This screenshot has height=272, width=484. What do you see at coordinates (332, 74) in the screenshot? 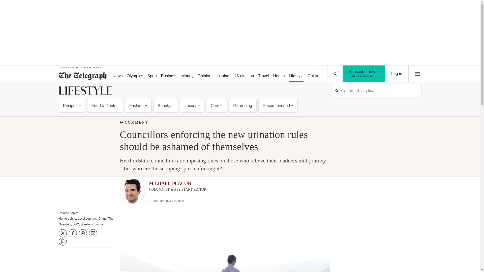
I see `Puzzles` at bounding box center [332, 74].